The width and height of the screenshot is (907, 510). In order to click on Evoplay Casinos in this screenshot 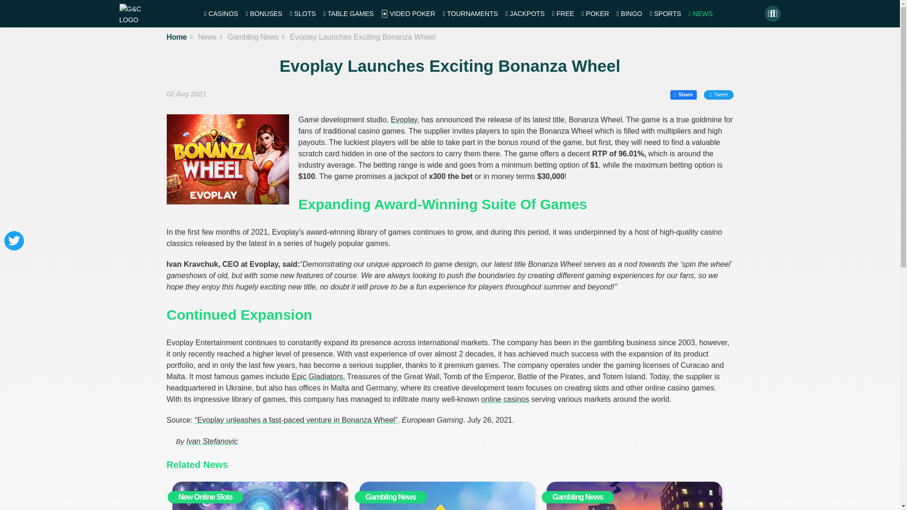, I will do `click(404, 120)`.